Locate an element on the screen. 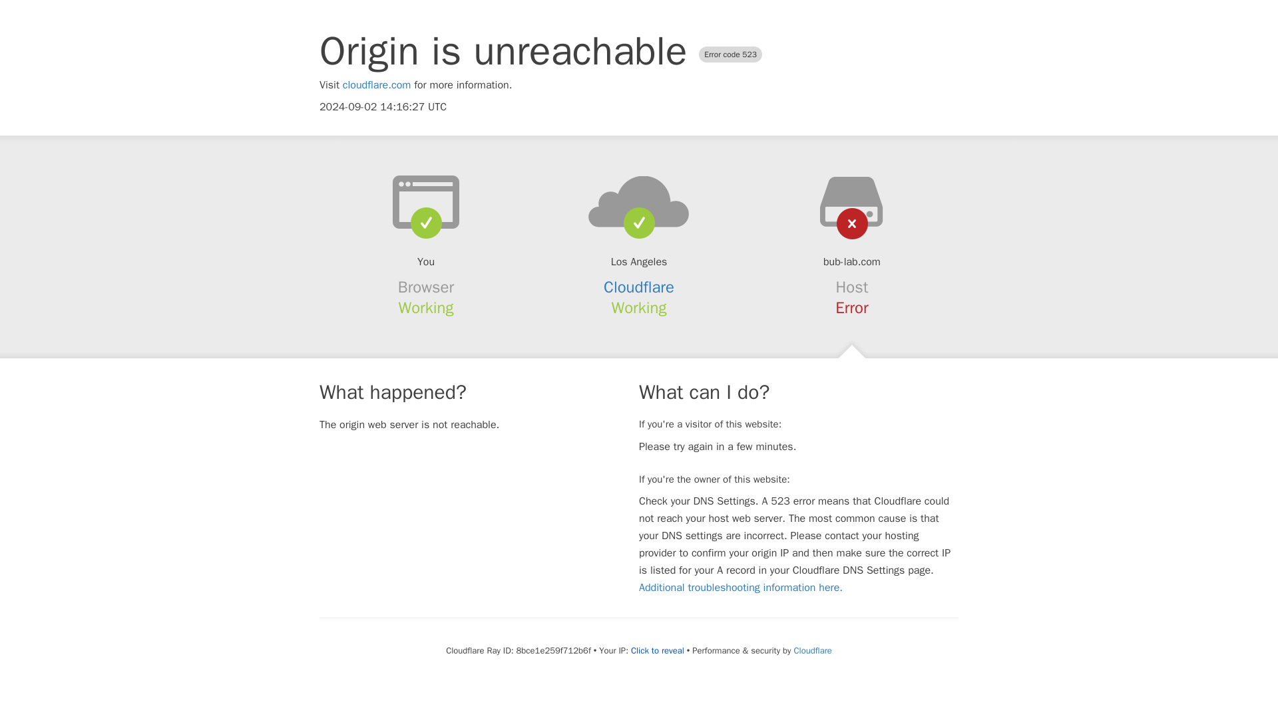 The height and width of the screenshot is (718, 1278). Cloudflare is located at coordinates (812, 650).